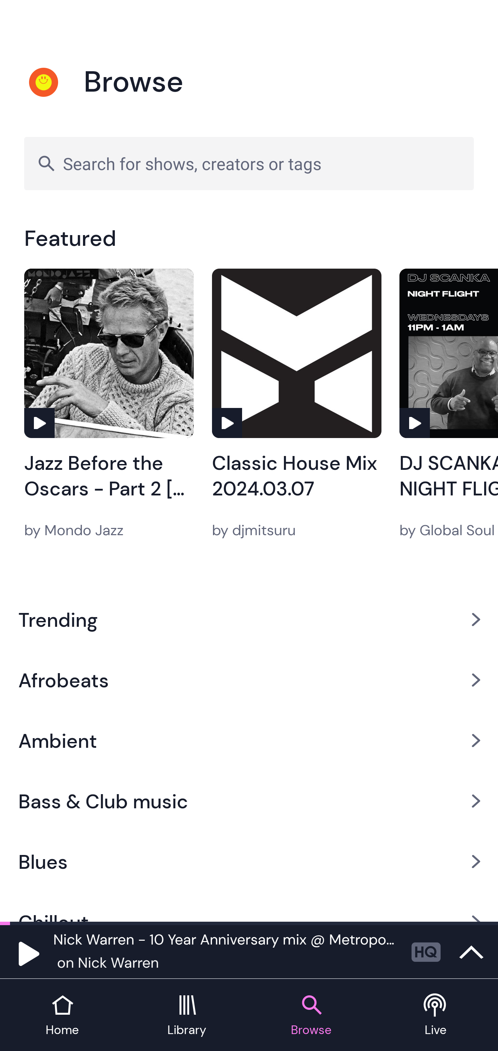 The image size is (498, 1051). What do you see at coordinates (249, 680) in the screenshot?
I see `Afrobeats` at bounding box center [249, 680].